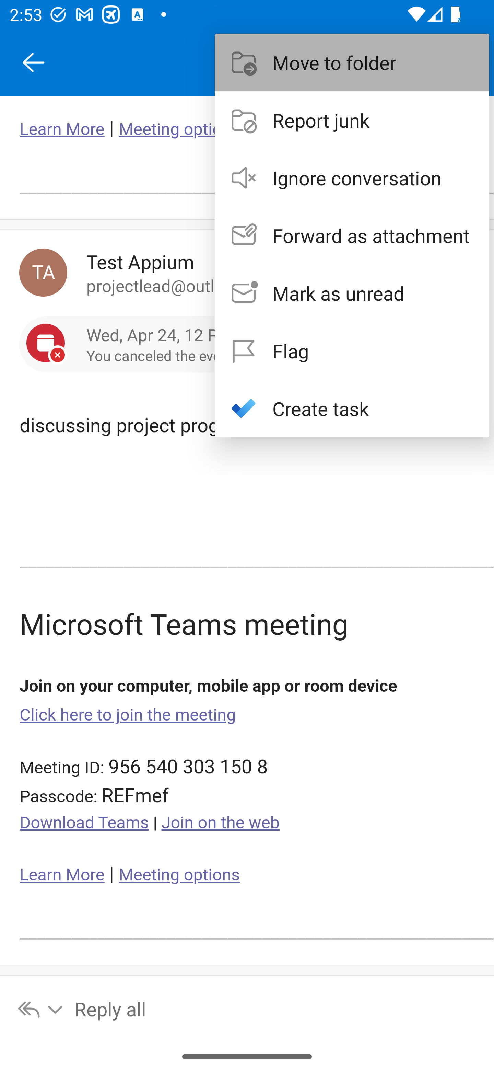 The image size is (494, 1071). I want to click on Forward as attachment, so click(352, 235).